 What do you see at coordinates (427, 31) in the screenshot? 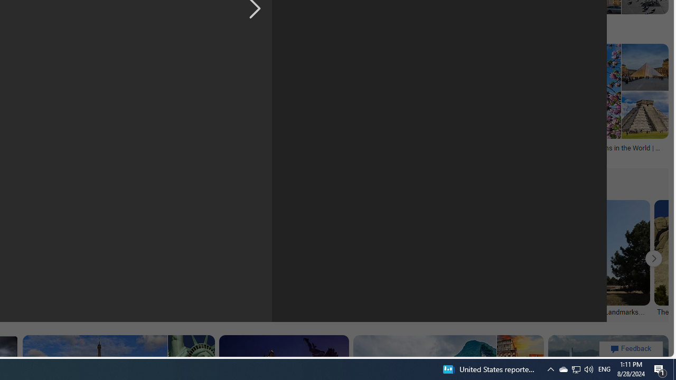
I see `travelingcanucks.com` at bounding box center [427, 31].